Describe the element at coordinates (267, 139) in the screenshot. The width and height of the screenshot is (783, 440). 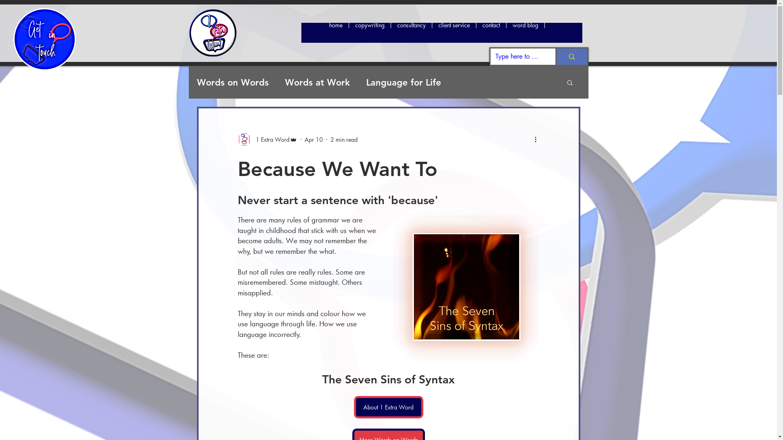
I see `1 Extra Word` at that location.